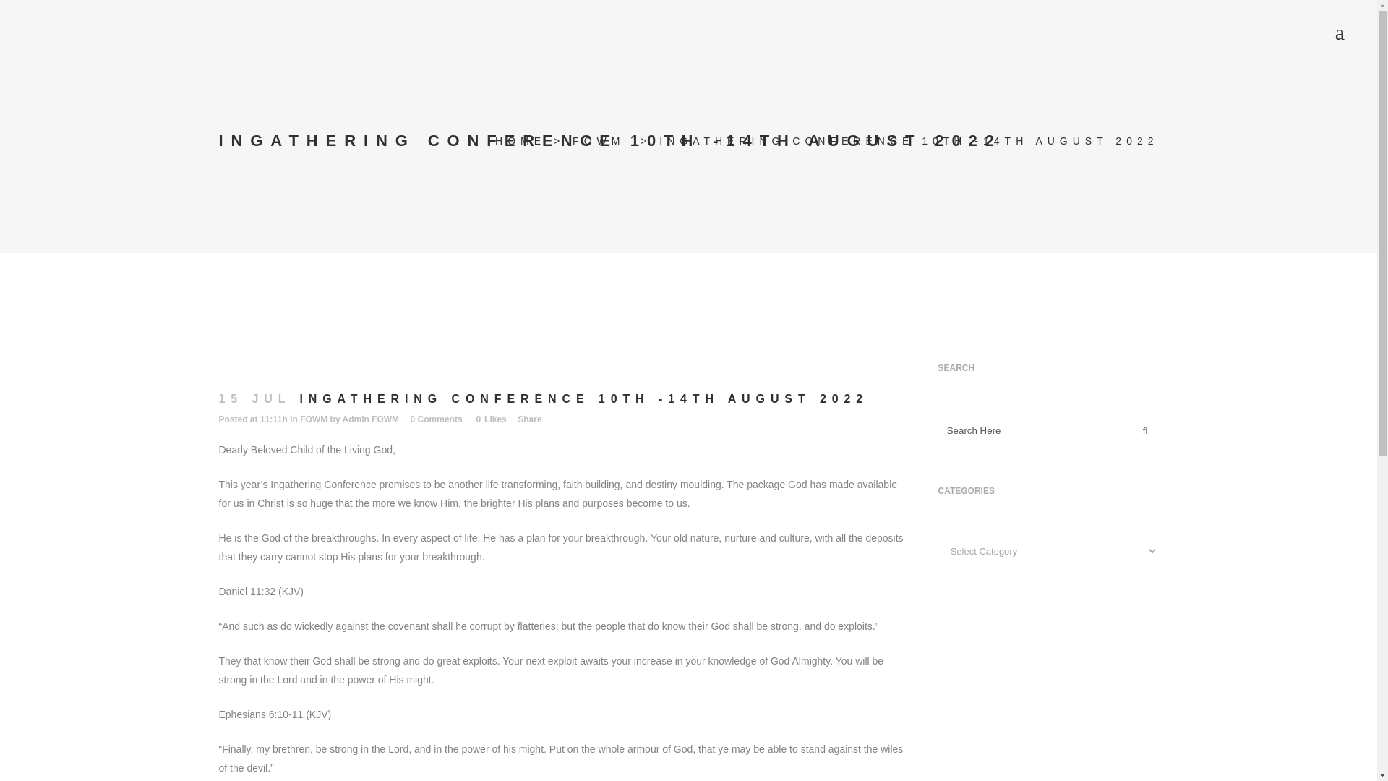 This screenshot has width=1388, height=781. Describe the element at coordinates (491, 419) in the screenshot. I see `Like this` at that location.